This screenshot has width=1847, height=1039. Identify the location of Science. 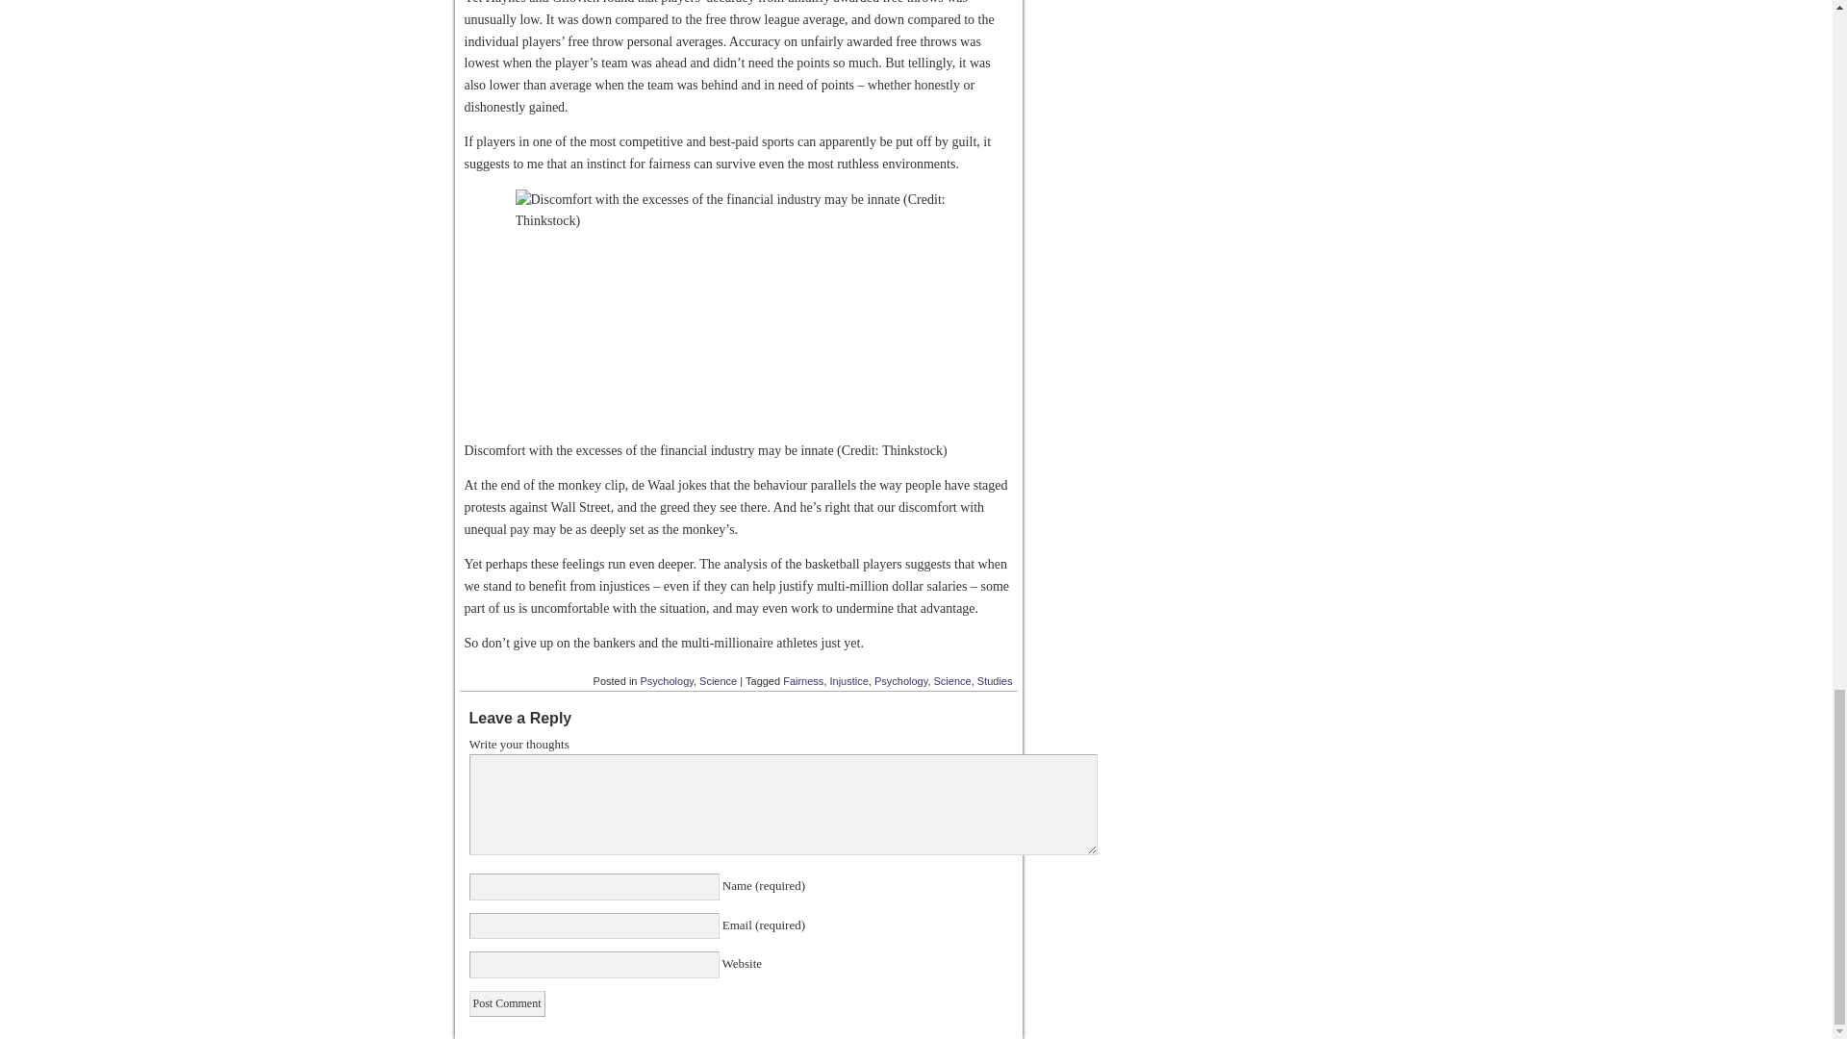
(952, 681).